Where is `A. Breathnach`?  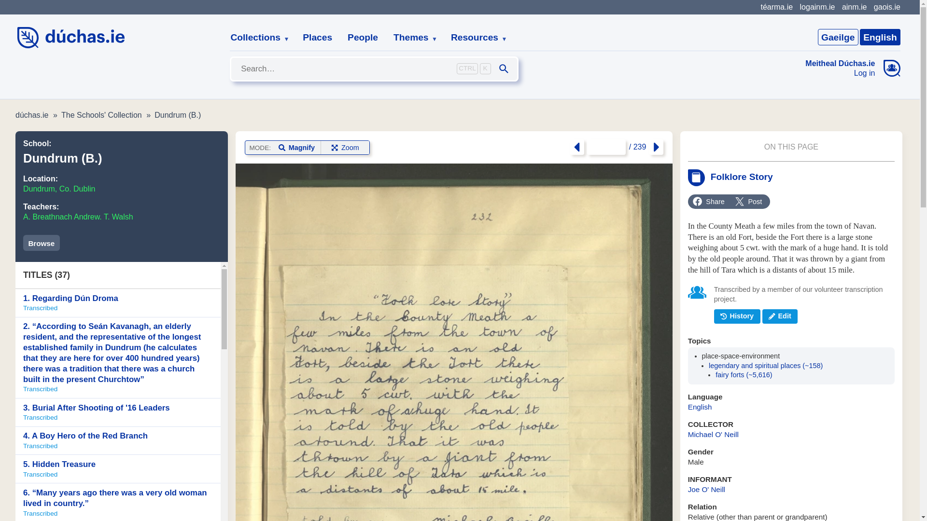
A. Breathnach is located at coordinates (48, 216).